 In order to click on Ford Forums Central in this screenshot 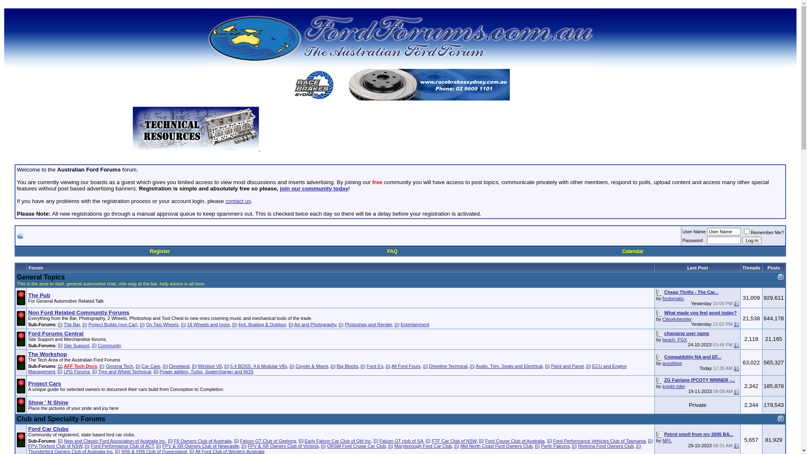, I will do `click(56, 334)`.